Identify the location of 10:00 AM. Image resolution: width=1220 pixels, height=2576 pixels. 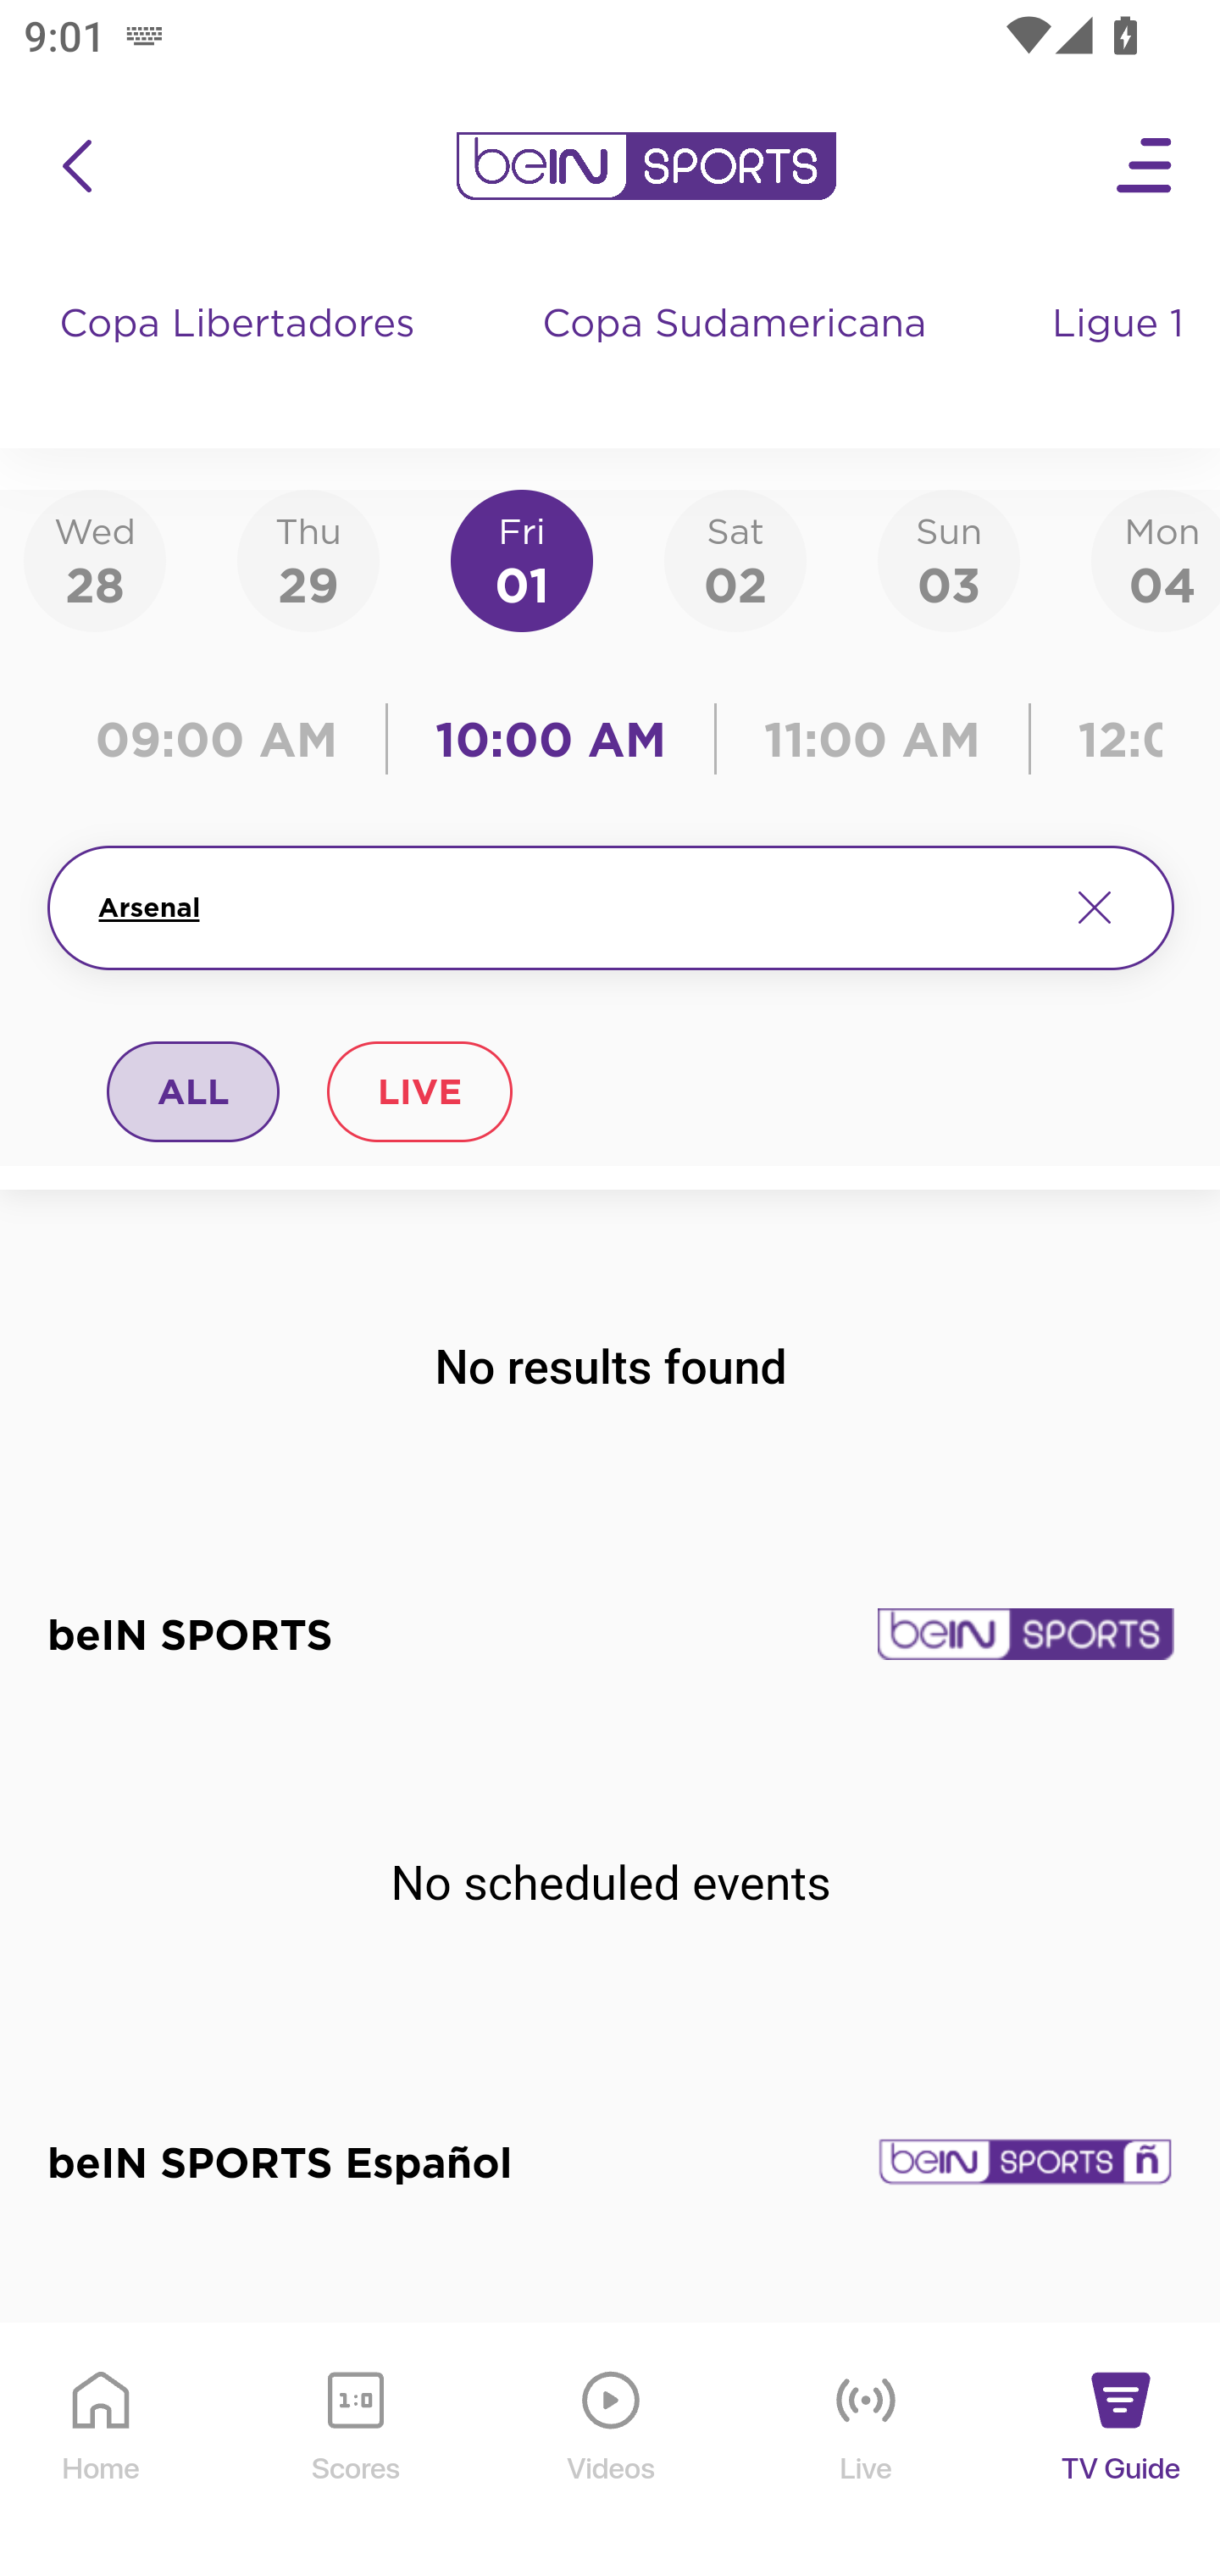
(551, 739).